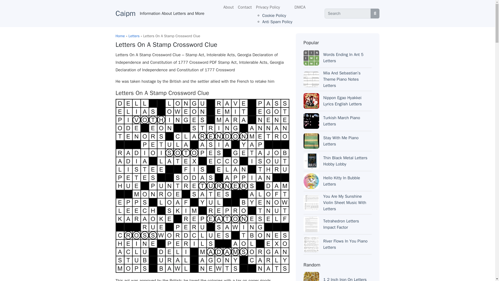 Image resolution: width=499 pixels, height=281 pixels. What do you see at coordinates (134, 36) in the screenshot?
I see `Letters` at bounding box center [134, 36].